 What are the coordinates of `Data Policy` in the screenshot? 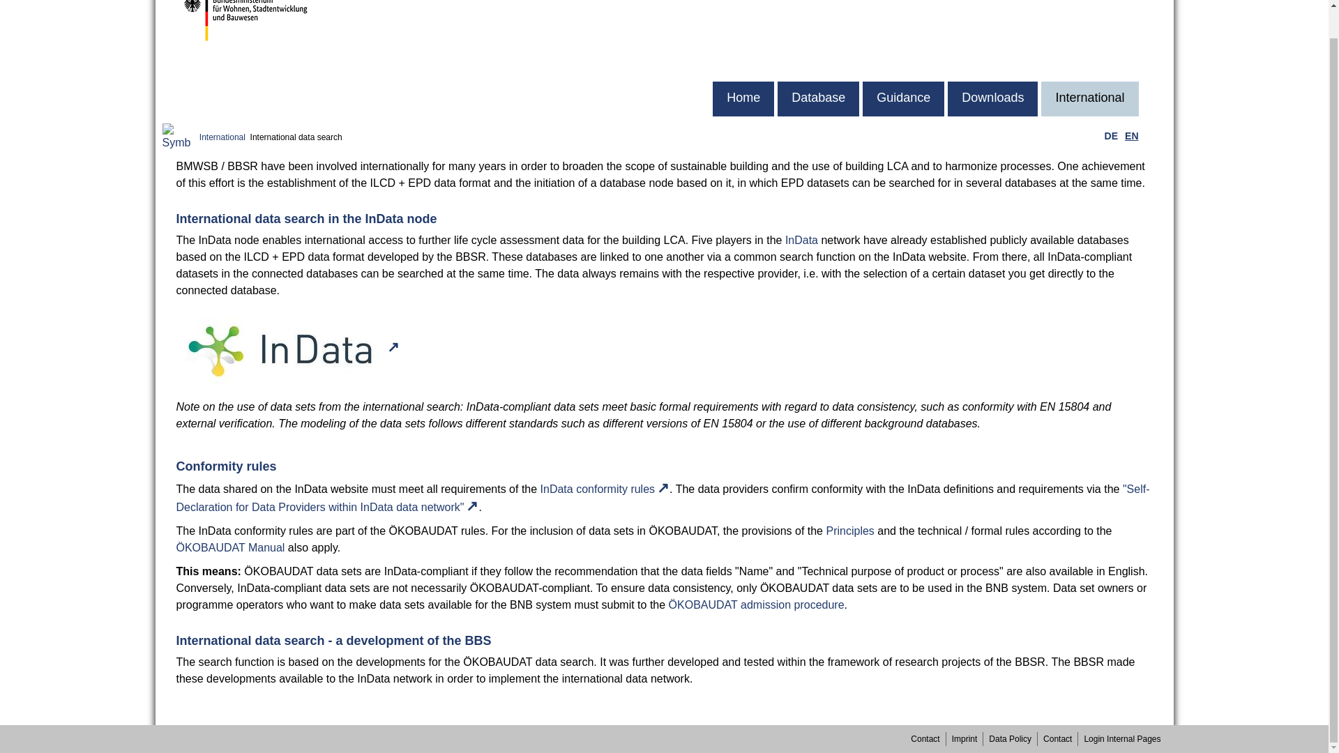 It's located at (1010, 708).